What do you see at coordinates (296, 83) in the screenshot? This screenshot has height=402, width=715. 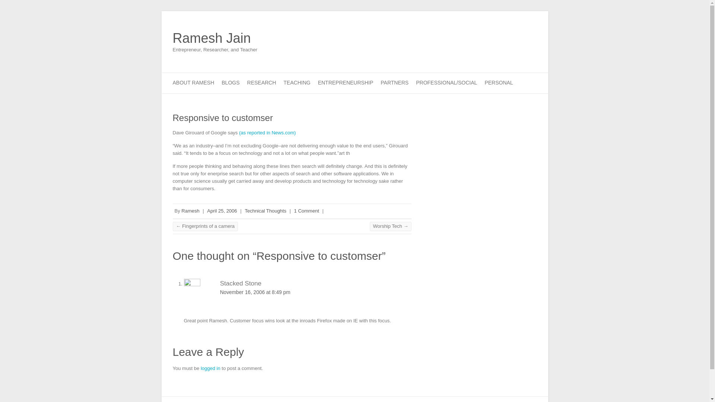 I see `TEACHING` at bounding box center [296, 83].